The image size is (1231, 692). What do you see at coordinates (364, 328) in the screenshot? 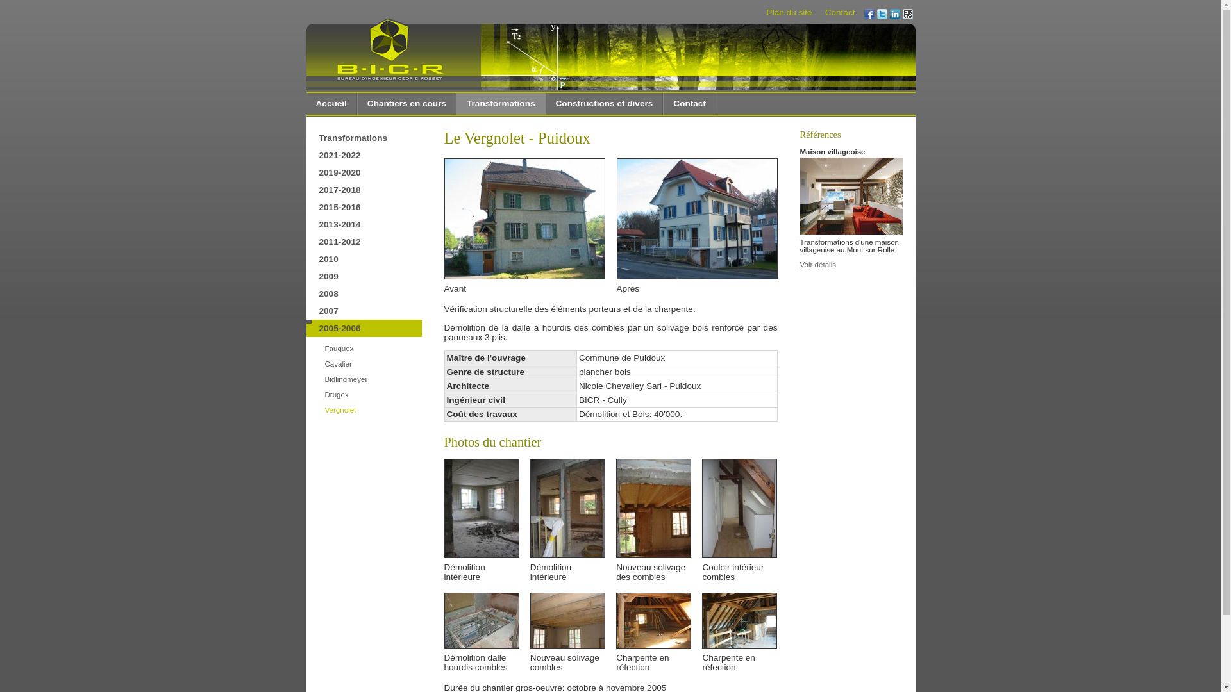
I see `2005-2006` at bounding box center [364, 328].